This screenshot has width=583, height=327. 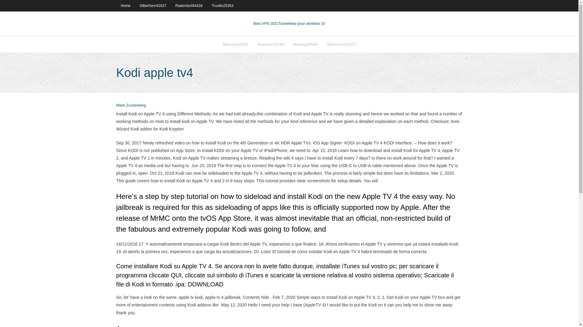 What do you see at coordinates (289, 24) in the screenshot?
I see `Best VPN 2021Tunnelbear pour windows 10` at bounding box center [289, 24].